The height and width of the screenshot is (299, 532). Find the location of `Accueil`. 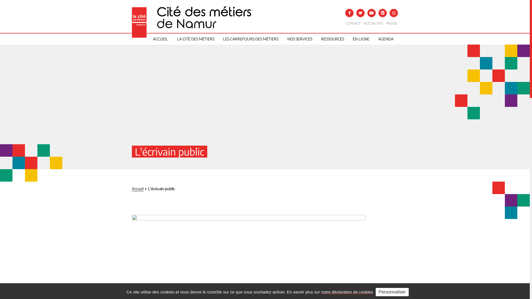

Accueil is located at coordinates (138, 189).